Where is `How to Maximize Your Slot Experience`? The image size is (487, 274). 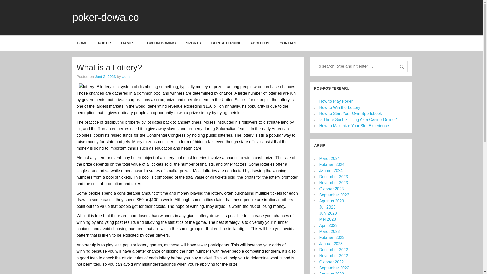
How to Maximize Your Slot Experience is located at coordinates (354, 126).